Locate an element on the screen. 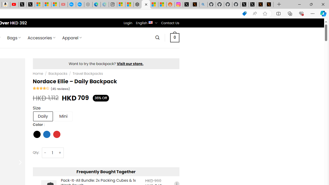 This screenshot has width=329, height=185. This site has coupons! Shopping in Microsoft Edge is located at coordinates (244, 14).